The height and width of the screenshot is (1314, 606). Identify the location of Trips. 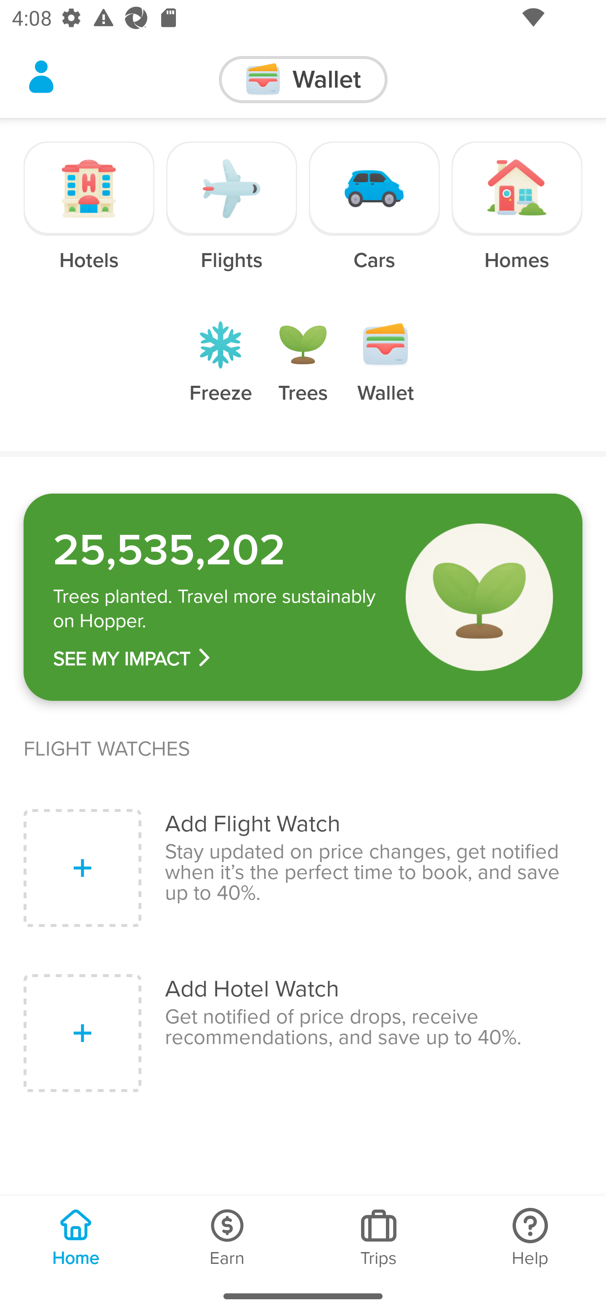
(379, 1237).